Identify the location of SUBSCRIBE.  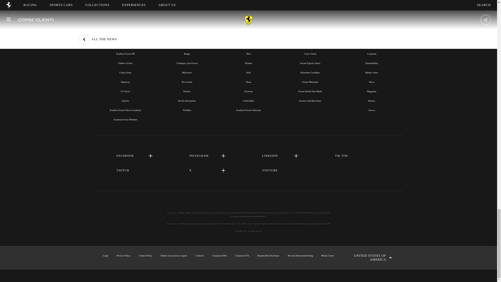
(248, 1).